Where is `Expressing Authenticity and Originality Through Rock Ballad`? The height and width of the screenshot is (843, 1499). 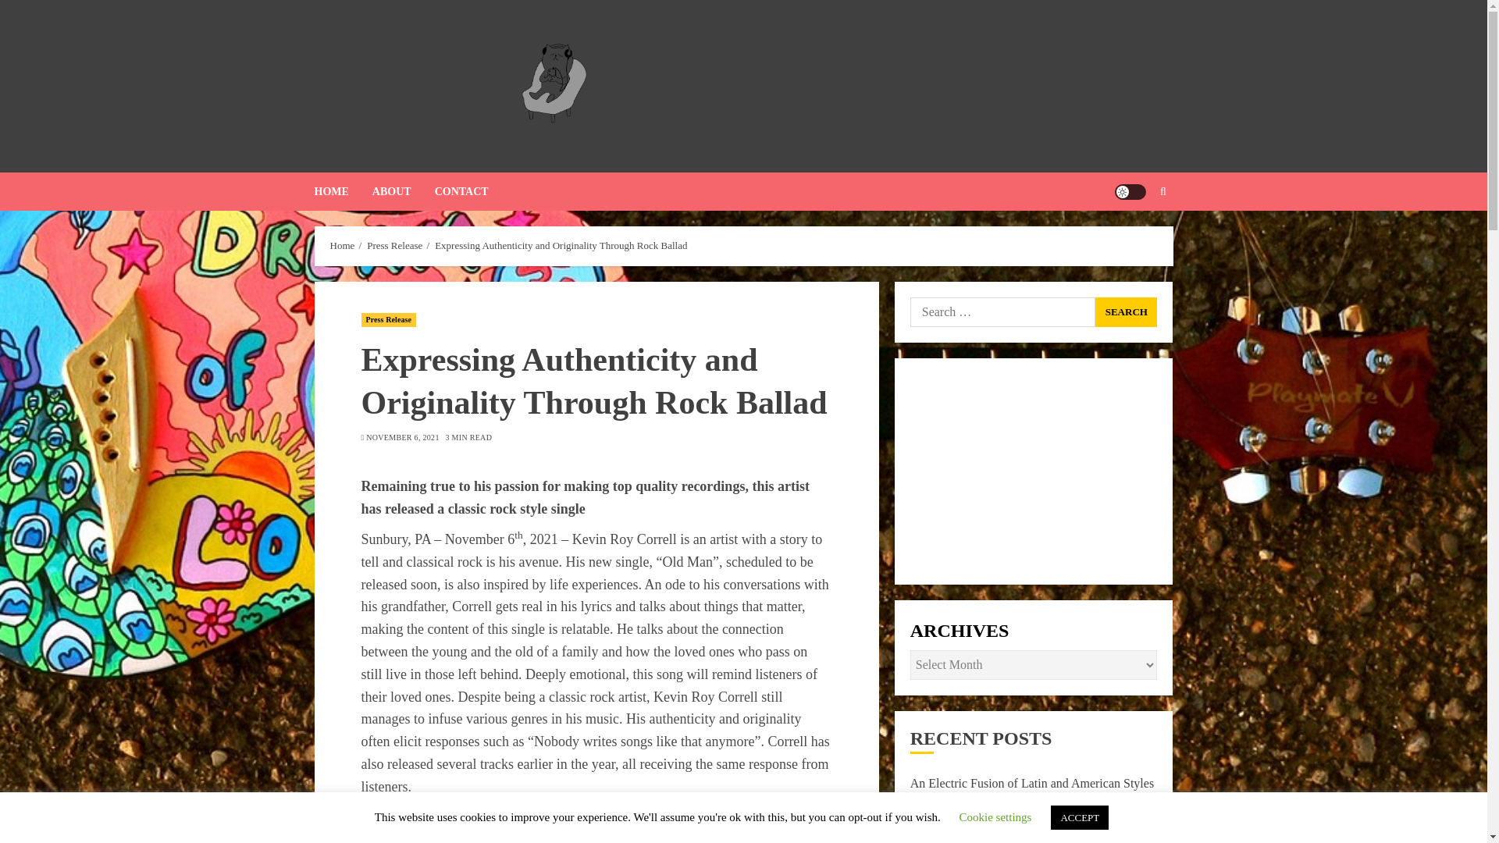
Expressing Authenticity and Originality Through Rock Ballad is located at coordinates (561, 245).